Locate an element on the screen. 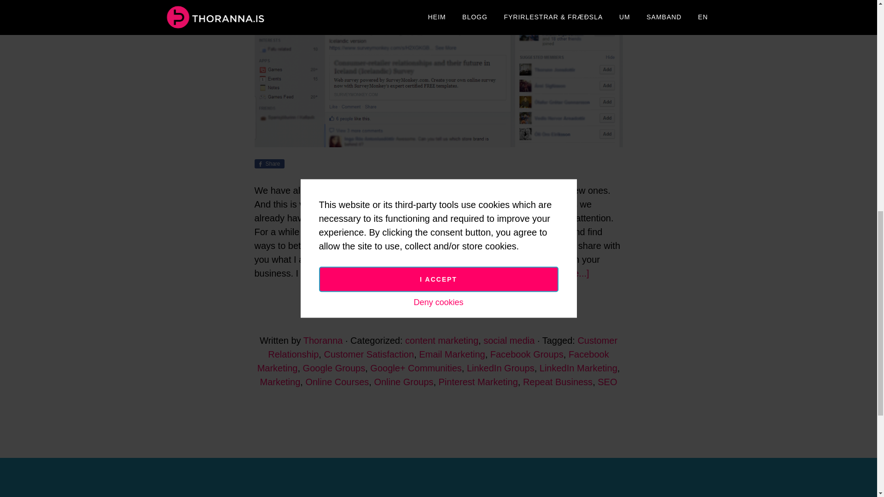 Image resolution: width=884 pixels, height=497 pixels. content marketing is located at coordinates (441, 341).